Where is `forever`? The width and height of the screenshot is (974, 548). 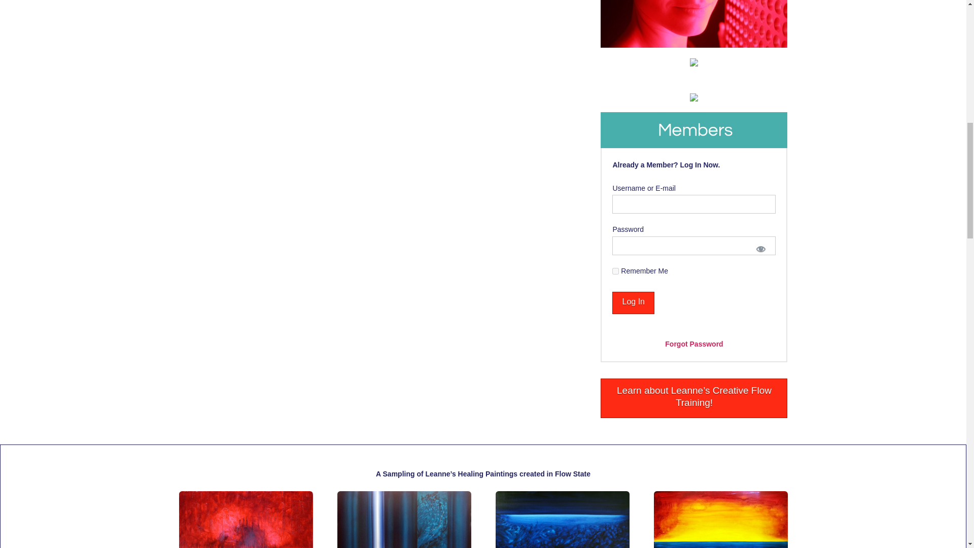
forever is located at coordinates (615, 271).